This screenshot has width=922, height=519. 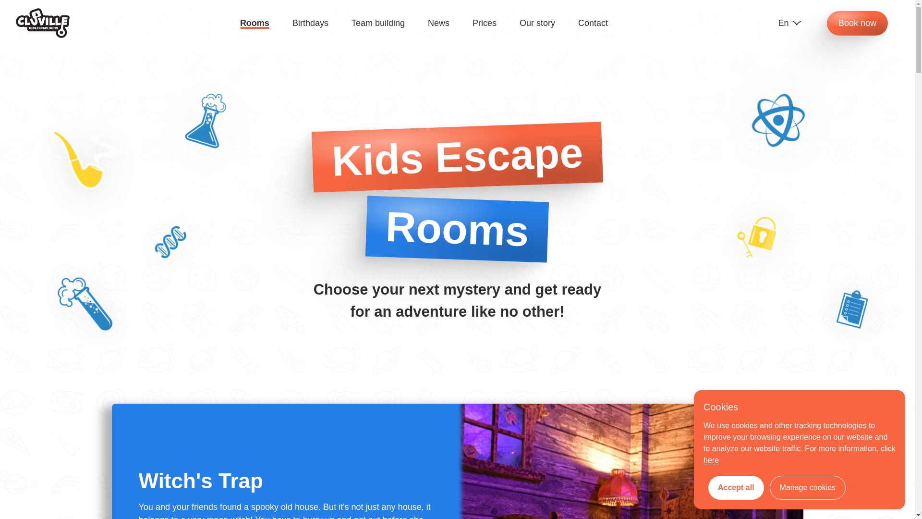 What do you see at coordinates (537, 23) in the screenshot?
I see `Our story` at bounding box center [537, 23].